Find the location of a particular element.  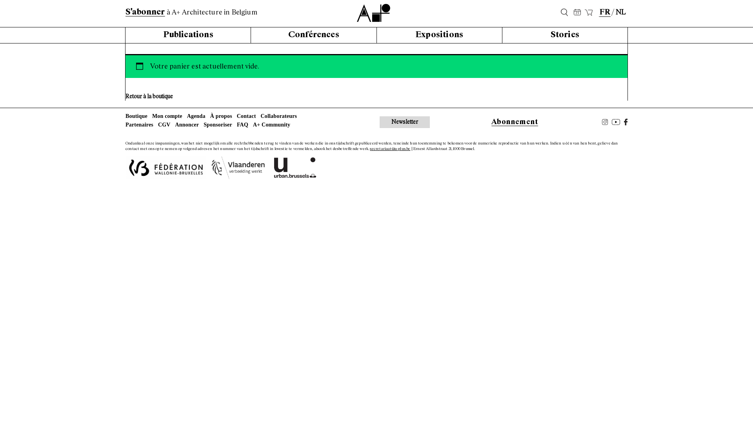

Abonnement is located at coordinates (515, 122).